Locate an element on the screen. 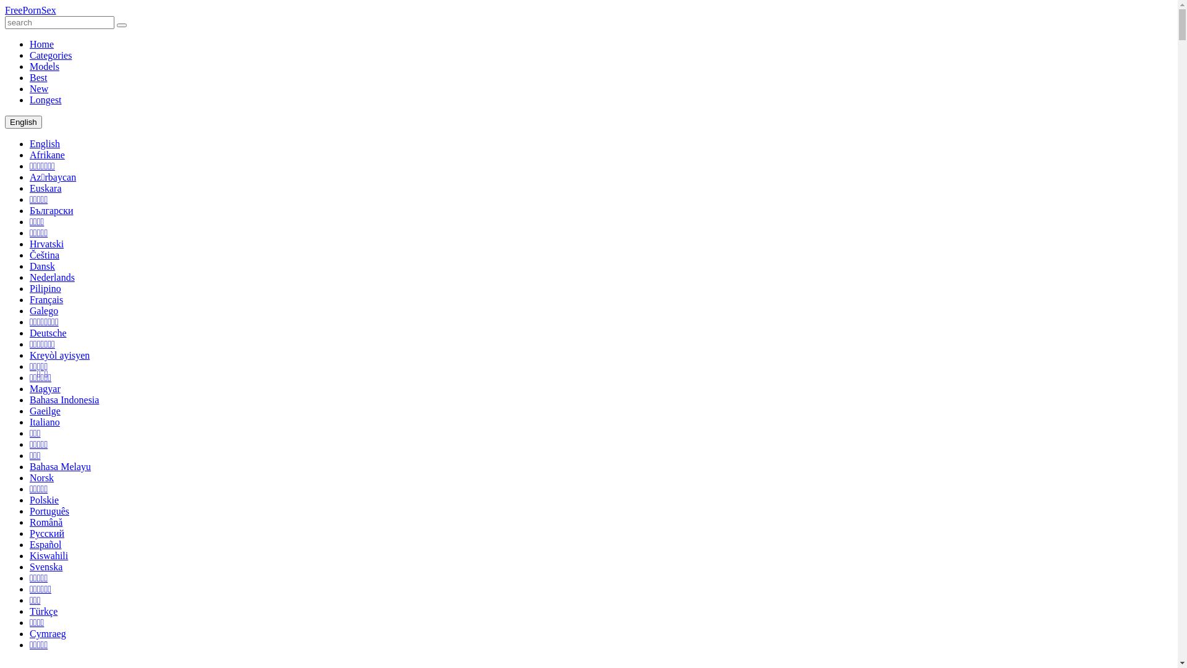 This screenshot has width=1187, height=668. Models is located at coordinates (45, 67).